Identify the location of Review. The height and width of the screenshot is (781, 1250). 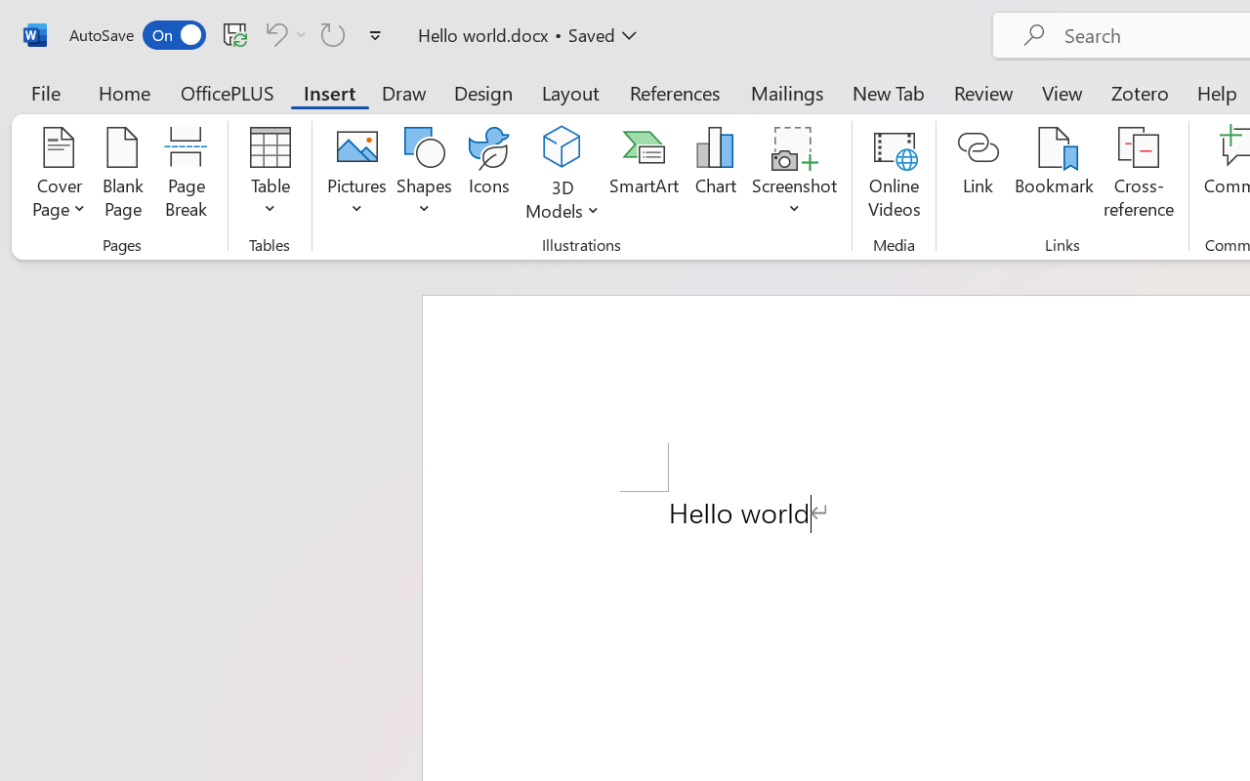
(983, 92).